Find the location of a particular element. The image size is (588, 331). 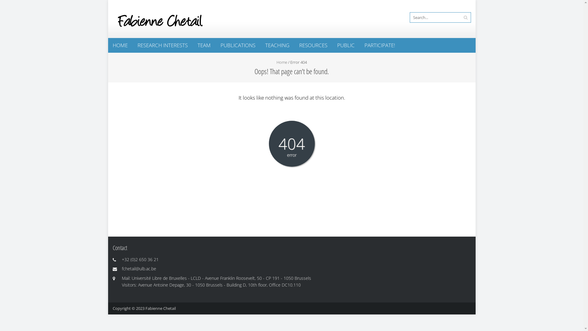

RESOURCES is located at coordinates (313, 45).